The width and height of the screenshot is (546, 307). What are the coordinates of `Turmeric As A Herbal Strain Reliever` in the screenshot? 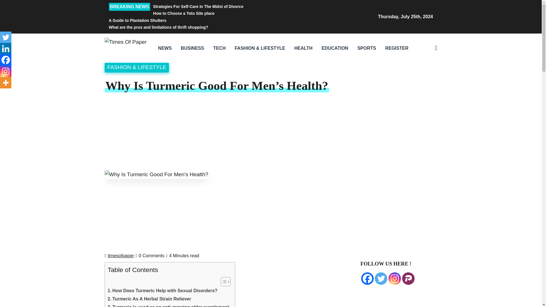 It's located at (149, 299).